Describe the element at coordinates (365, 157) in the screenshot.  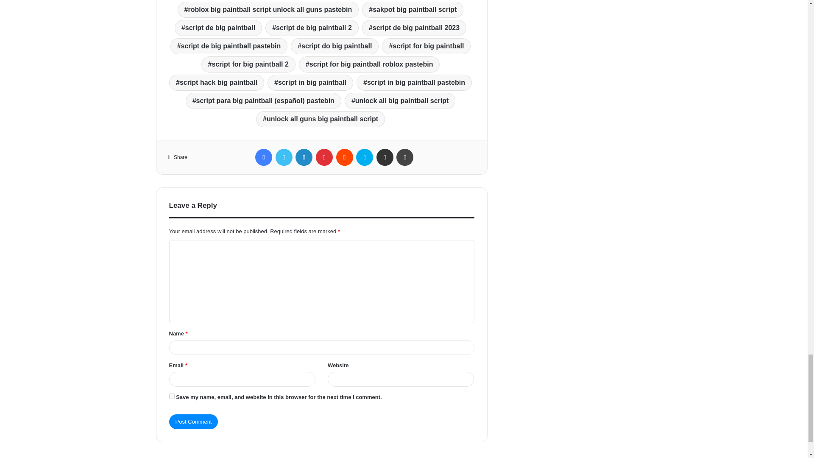
I see `Skype` at that location.